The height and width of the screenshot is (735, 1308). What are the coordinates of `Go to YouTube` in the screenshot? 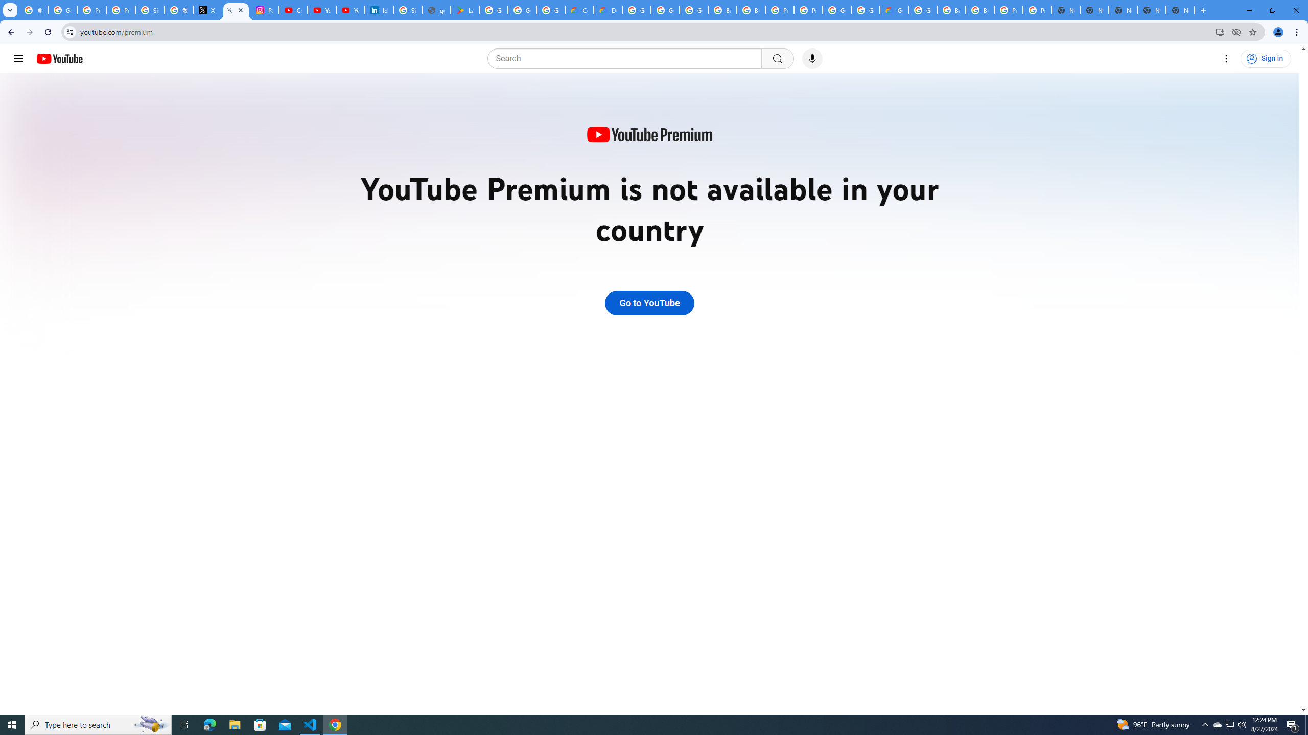 It's located at (649, 303).